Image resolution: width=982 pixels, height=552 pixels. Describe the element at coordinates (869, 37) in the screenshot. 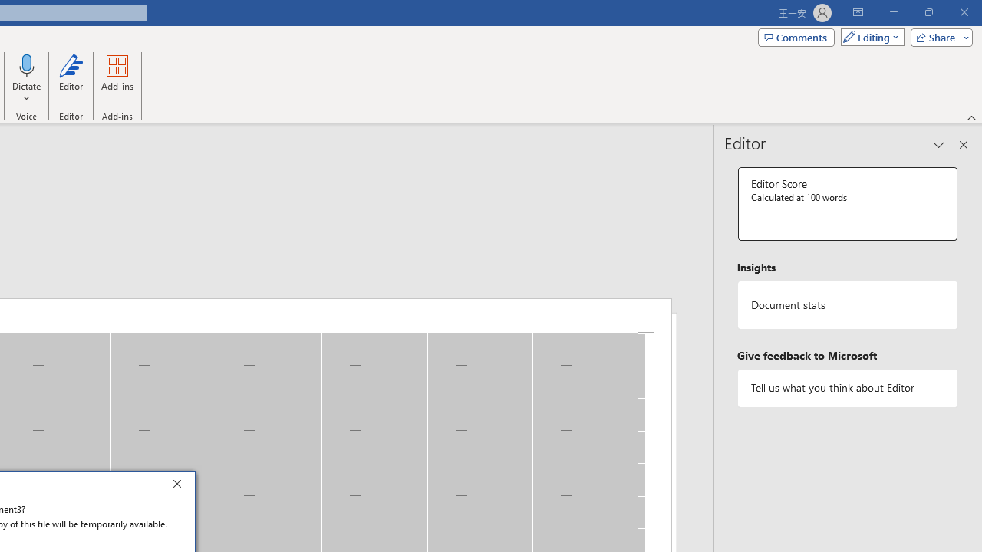

I see `Mode` at that location.